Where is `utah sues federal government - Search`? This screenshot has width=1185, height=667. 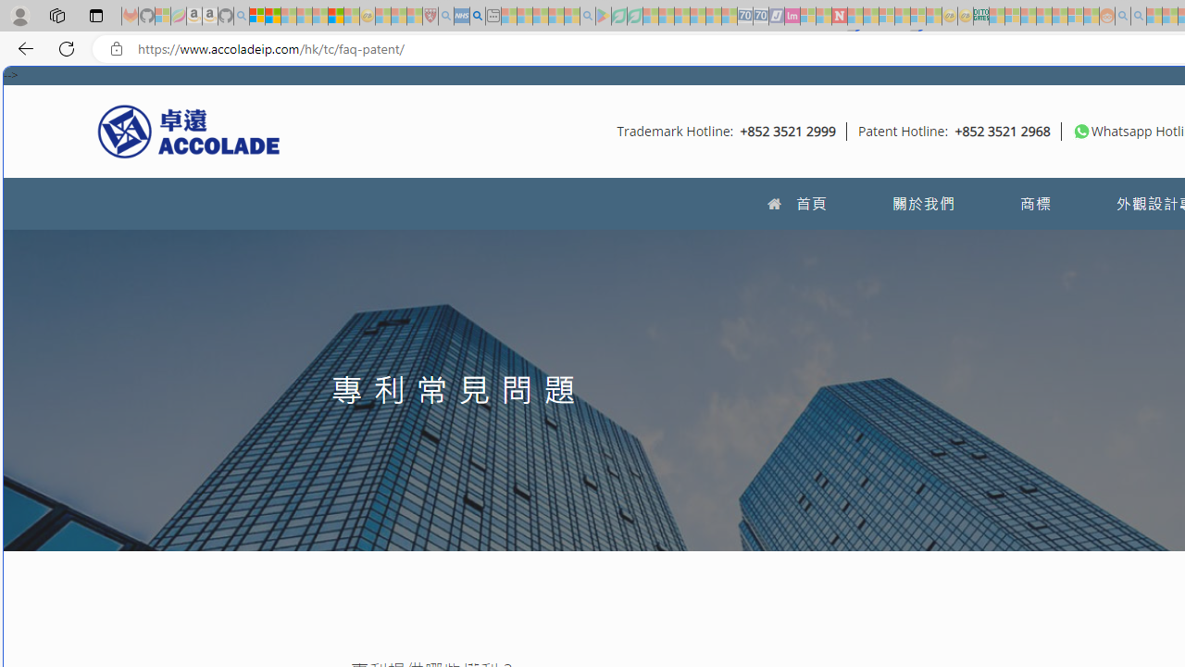 utah sues federal government - Search is located at coordinates (478, 17).